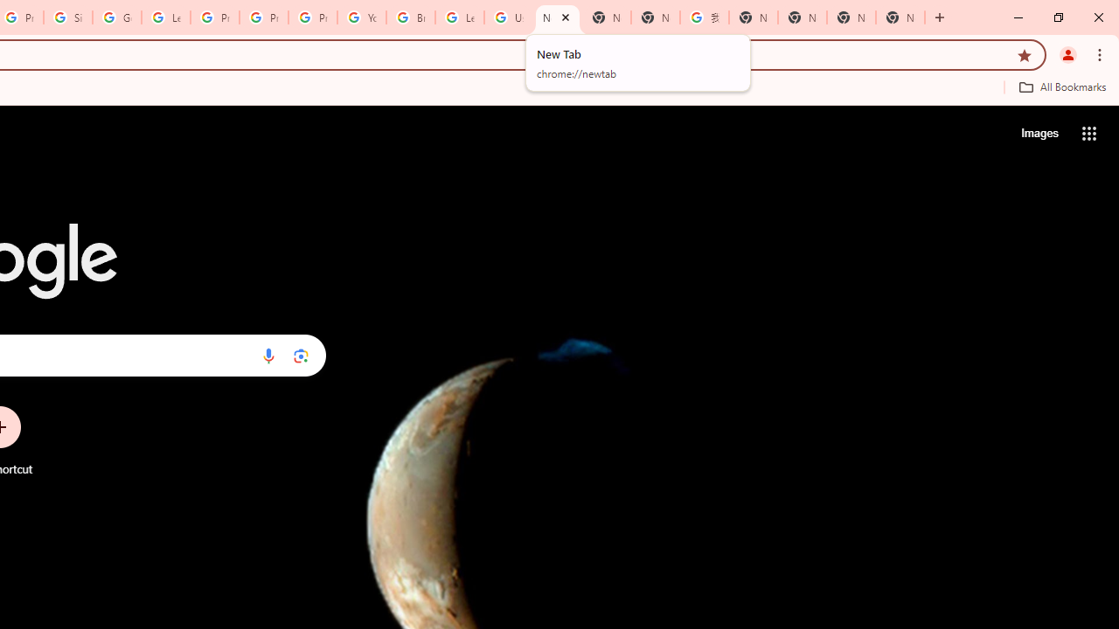 Image resolution: width=1119 pixels, height=629 pixels. What do you see at coordinates (362, 17) in the screenshot?
I see `YouTube` at bounding box center [362, 17].